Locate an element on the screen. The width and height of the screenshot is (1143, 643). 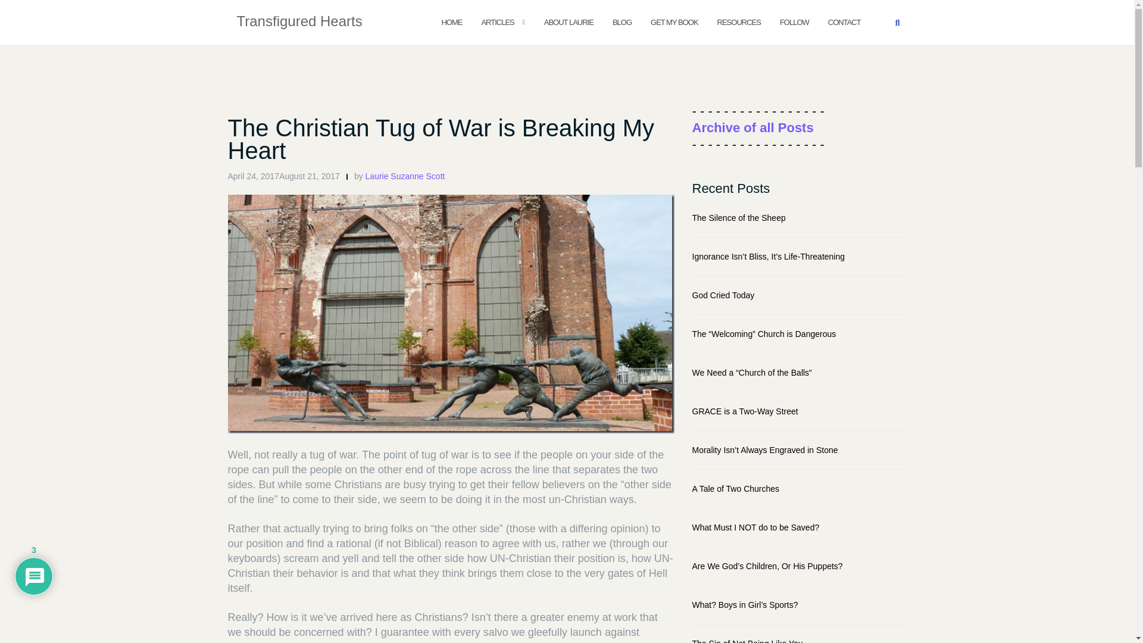
GET MY BOOK is located at coordinates (674, 21).